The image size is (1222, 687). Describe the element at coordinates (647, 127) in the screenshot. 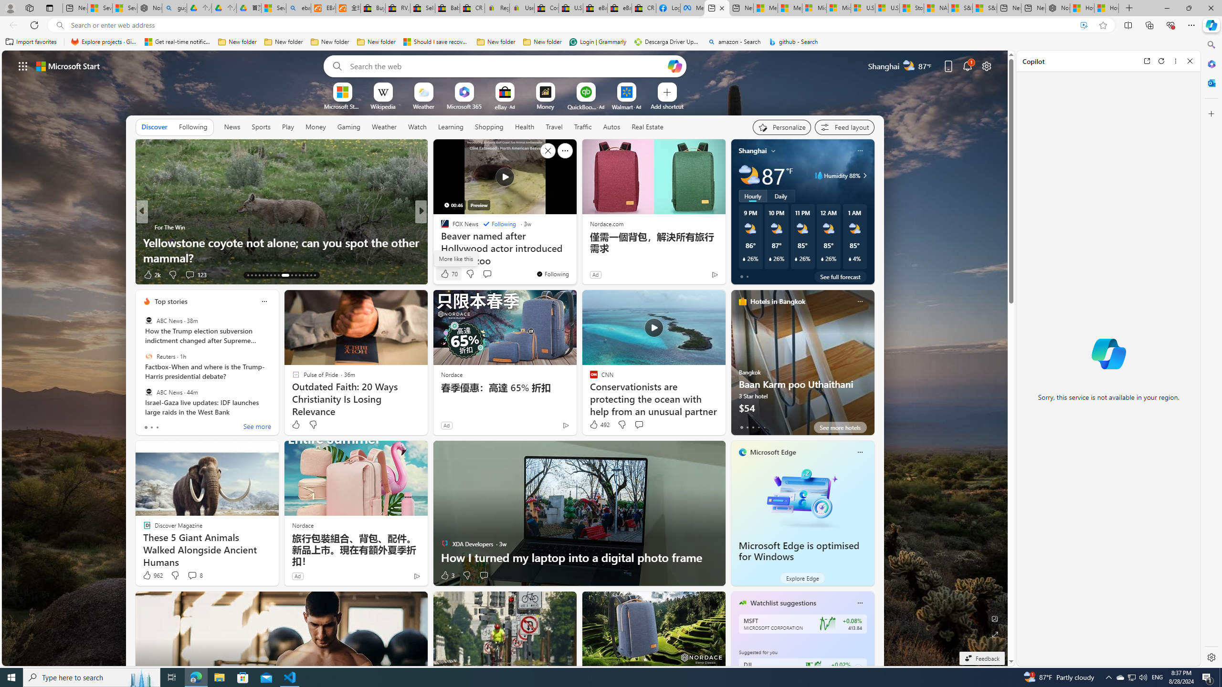

I see `Real Estate` at that location.